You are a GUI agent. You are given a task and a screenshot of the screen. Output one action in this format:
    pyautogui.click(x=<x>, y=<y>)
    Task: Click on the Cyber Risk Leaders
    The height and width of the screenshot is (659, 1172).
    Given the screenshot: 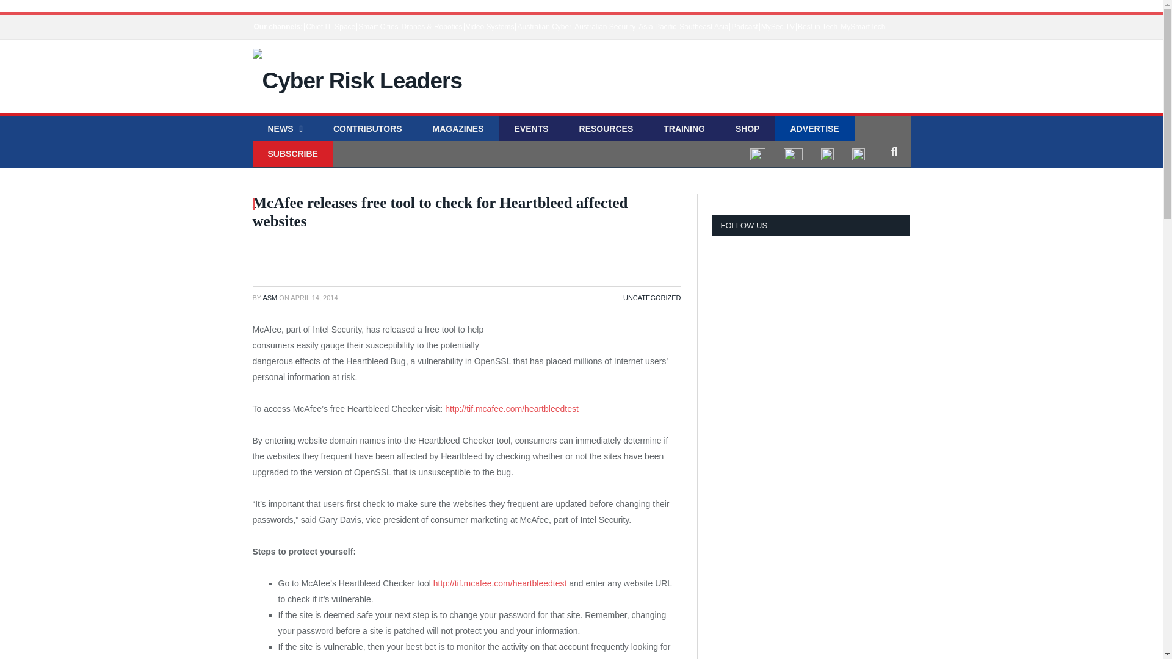 What is the action you would take?
    pyautogui.click(x=349, y=71)
    